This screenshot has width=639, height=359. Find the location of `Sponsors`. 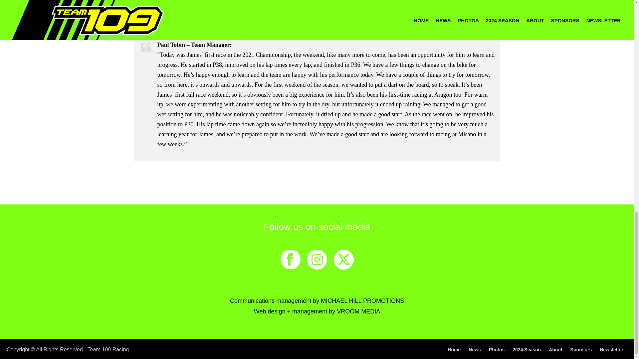

Sponsors is located at coordinates (581, 350).